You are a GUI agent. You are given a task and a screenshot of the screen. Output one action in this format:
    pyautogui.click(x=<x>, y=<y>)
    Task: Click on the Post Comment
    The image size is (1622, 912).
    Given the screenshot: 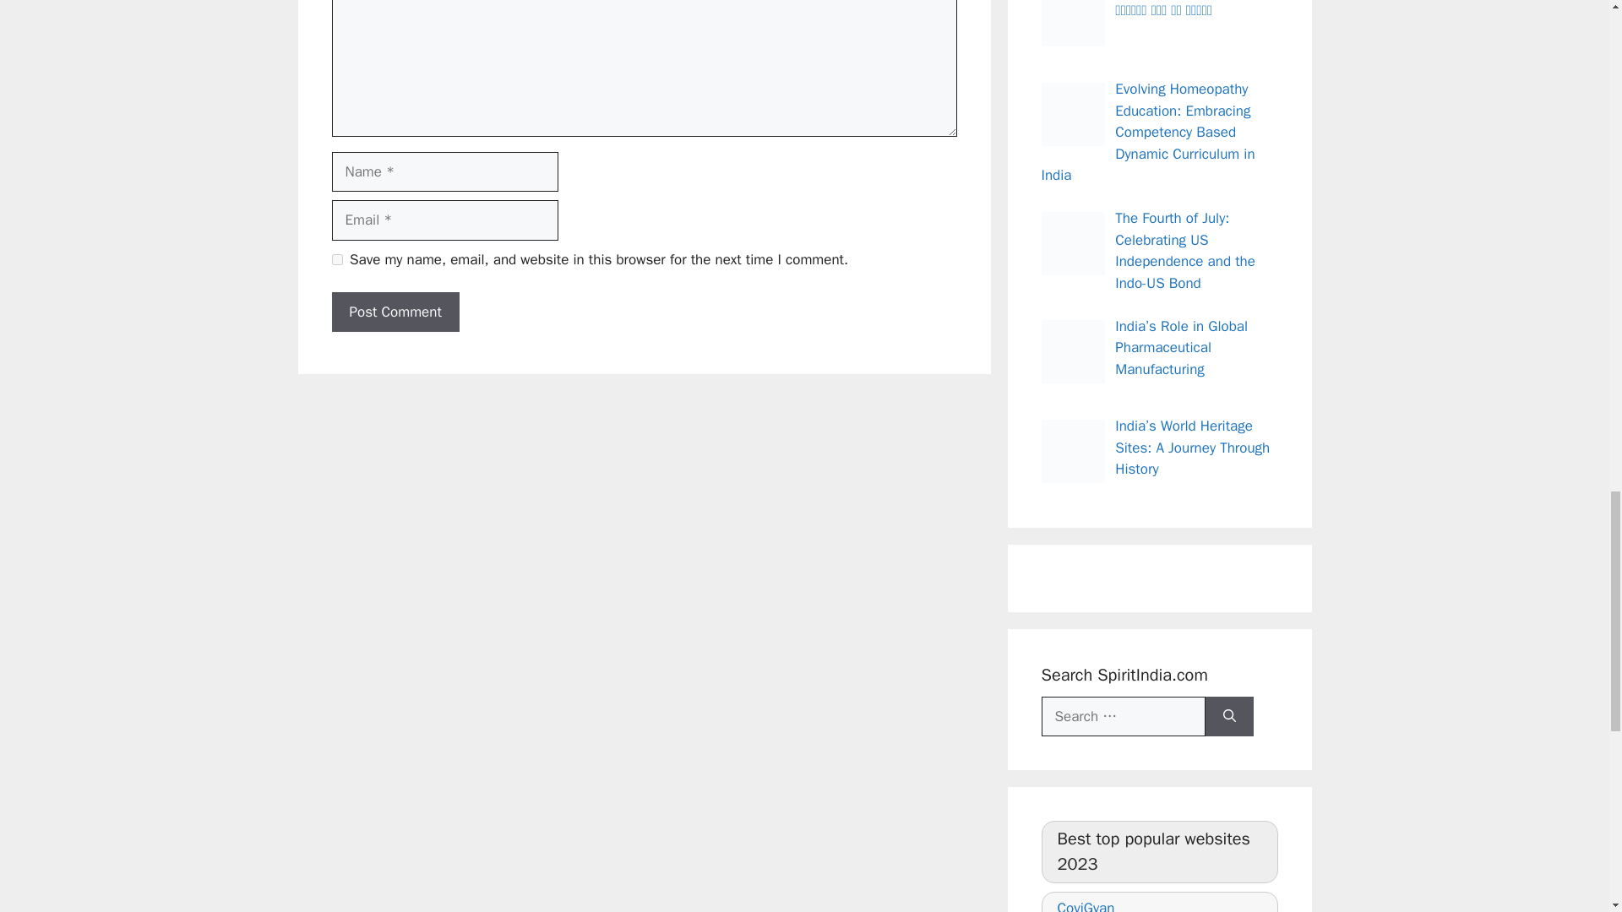 What is the action you would take?
    pyautogui.click(x=395, y=312)
    